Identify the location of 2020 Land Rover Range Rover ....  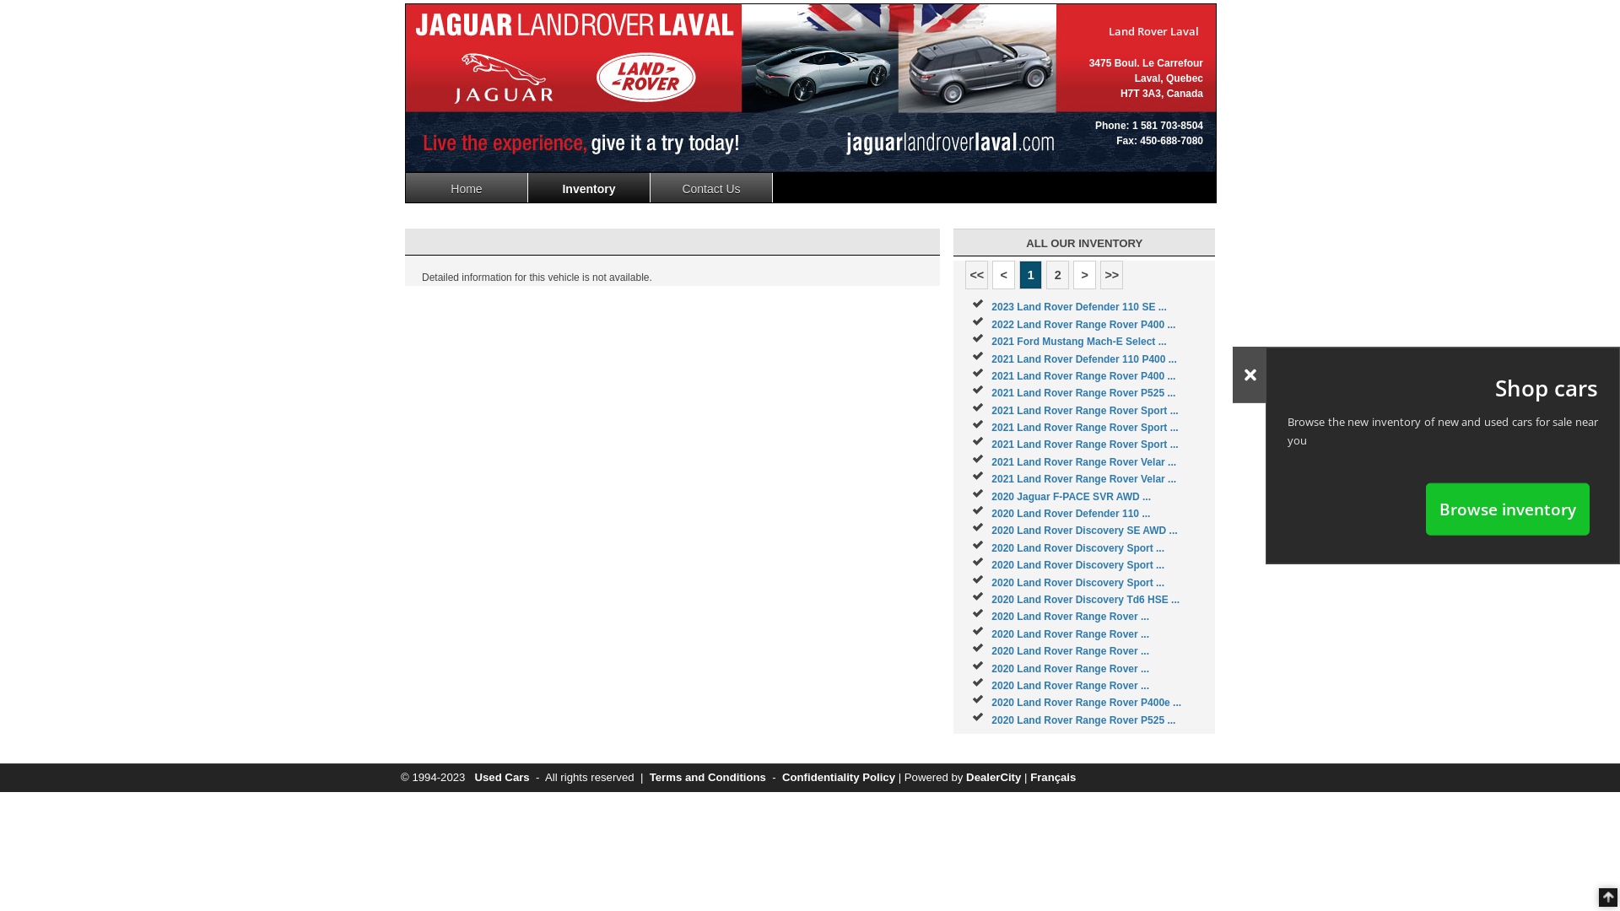
(1070, 651).